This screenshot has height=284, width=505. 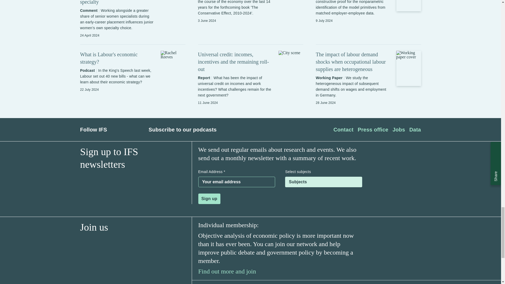 I want to click on Visit the YouTube profile of IFS, so click(x=136, y=129).